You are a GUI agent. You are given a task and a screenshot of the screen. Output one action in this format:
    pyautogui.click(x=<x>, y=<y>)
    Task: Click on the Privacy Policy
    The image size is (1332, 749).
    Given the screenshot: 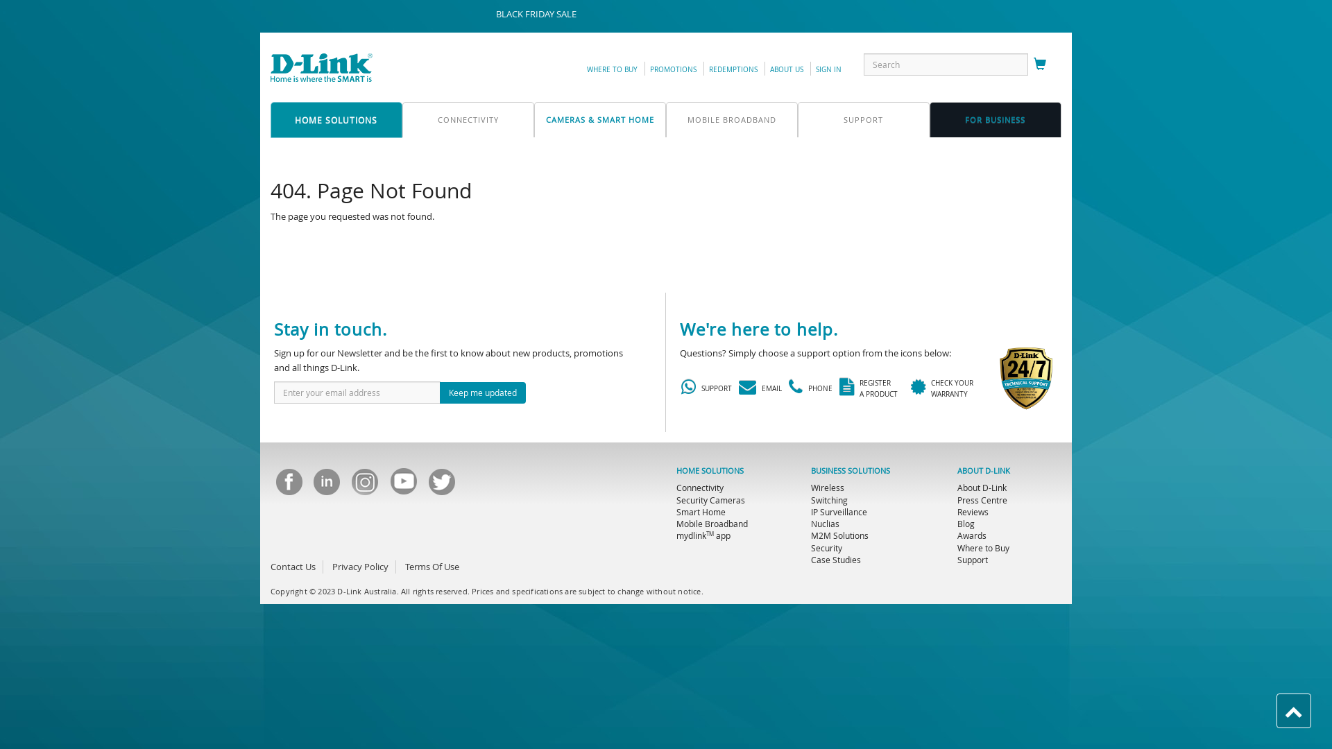 What is the action you would take?
    pyautogui.click(x=361, y=567)
    